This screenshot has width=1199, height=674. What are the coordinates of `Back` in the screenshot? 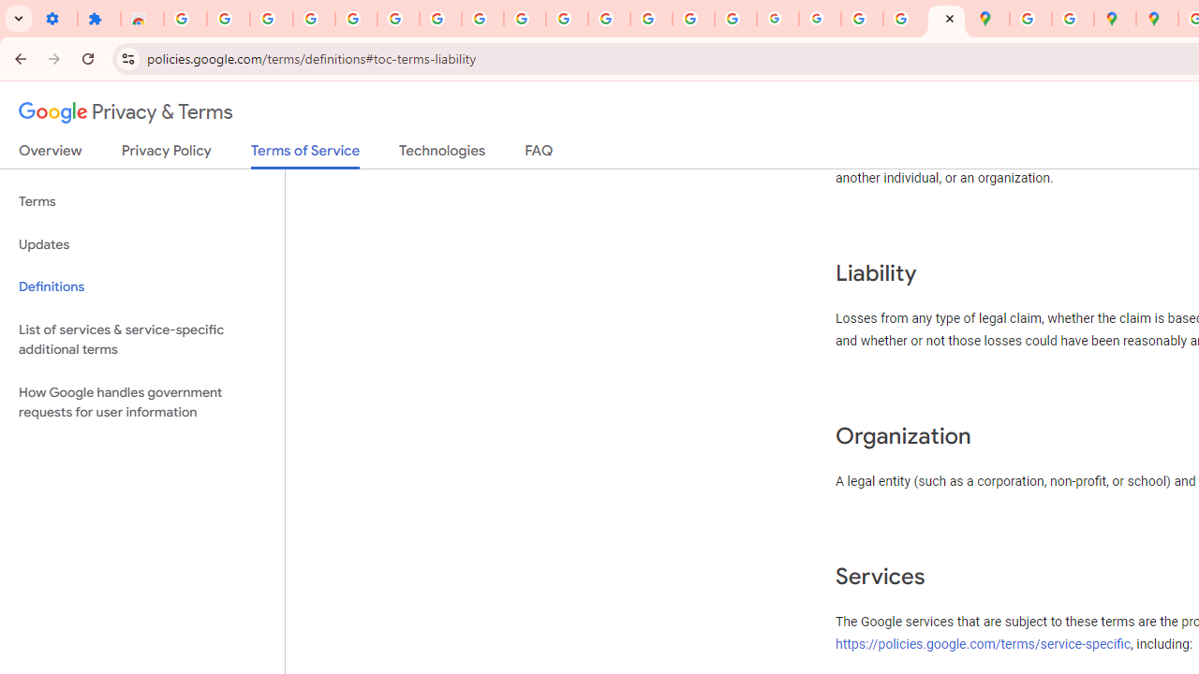 It's located at (18, 58).